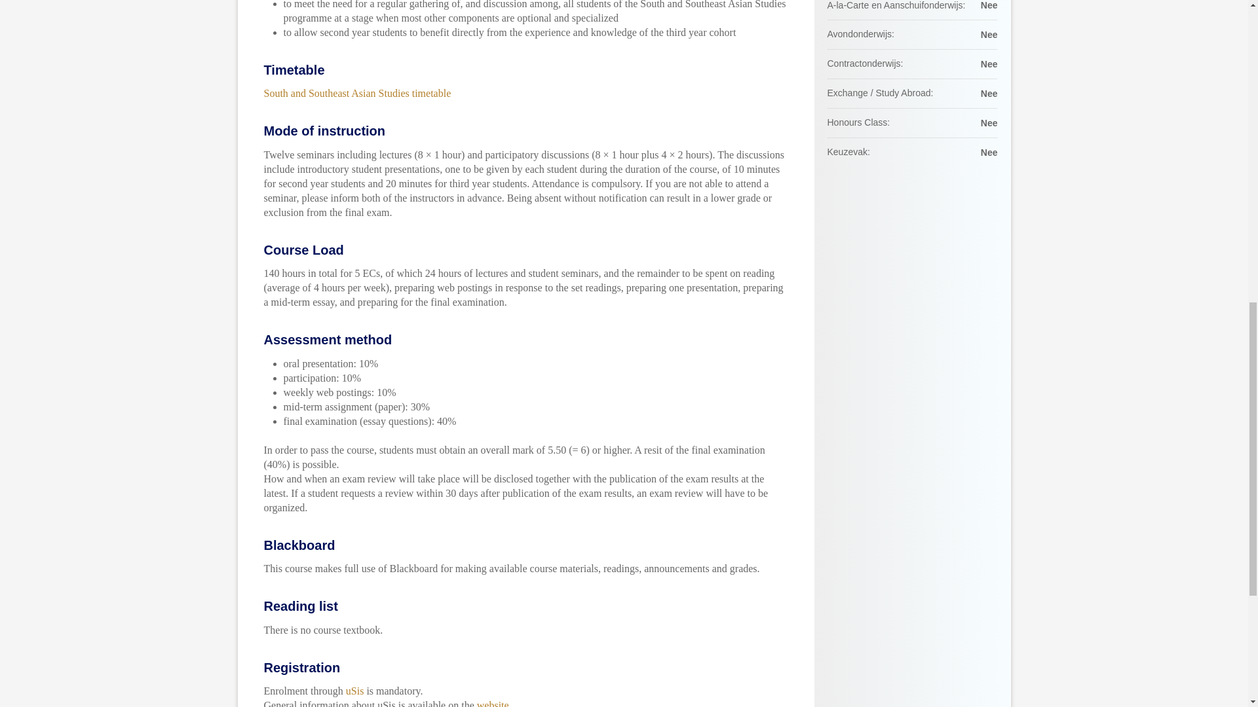  Describe the element at coordinates (493, 703) in the screenshot. I see `website` at that location.